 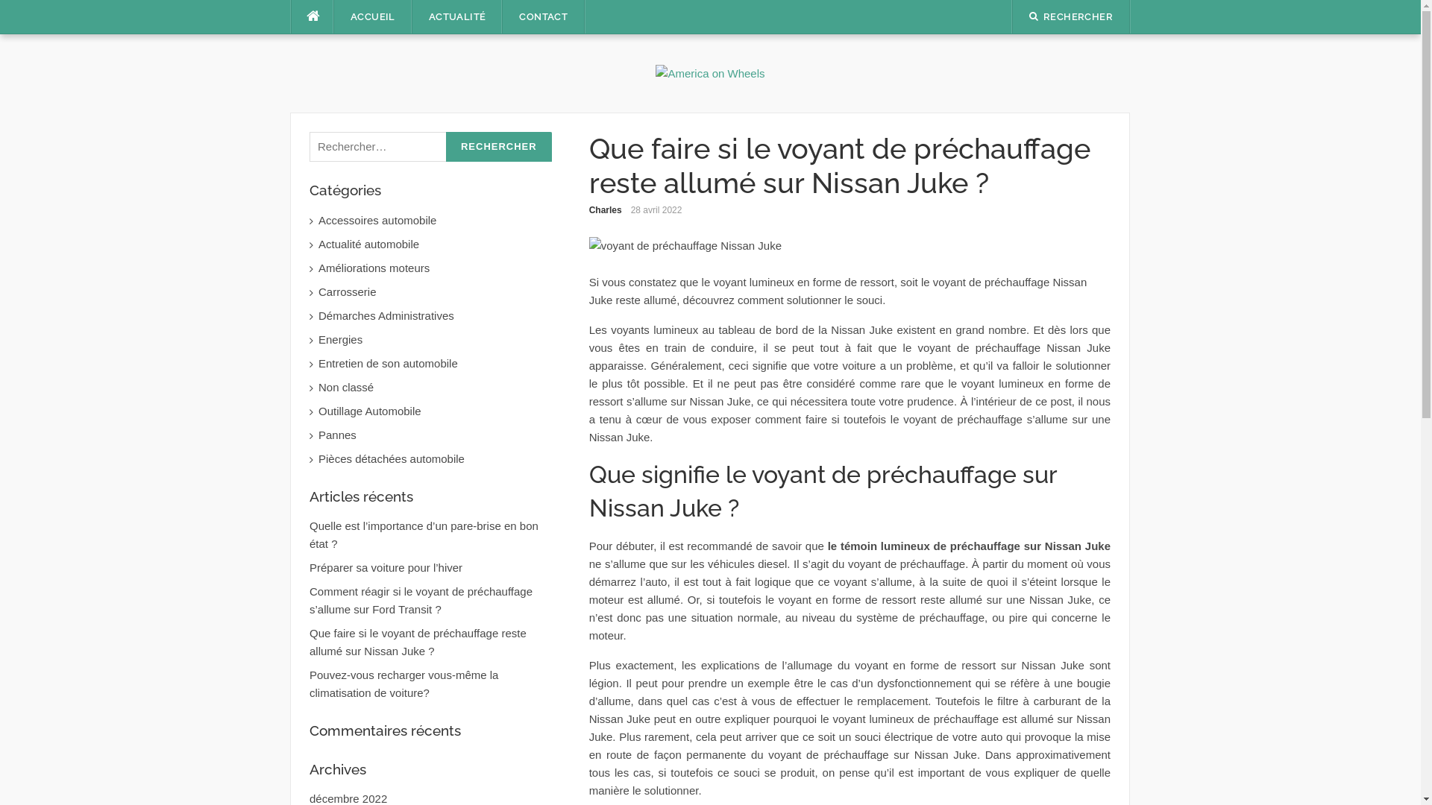 I want to click on Outillage Automobile, so click(x=436, y=411).